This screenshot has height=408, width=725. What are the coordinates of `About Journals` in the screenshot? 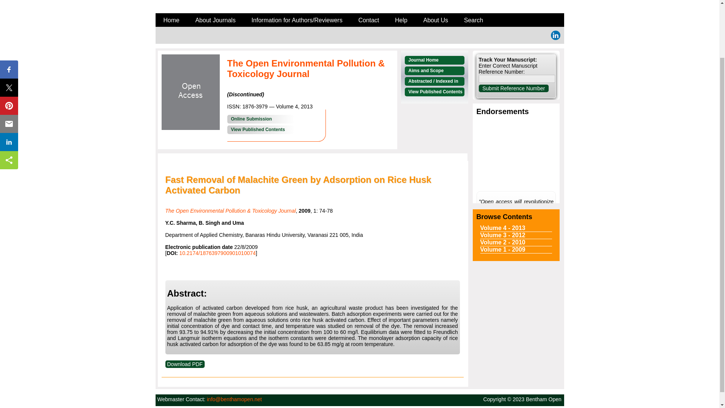 It's located at (215, 20).